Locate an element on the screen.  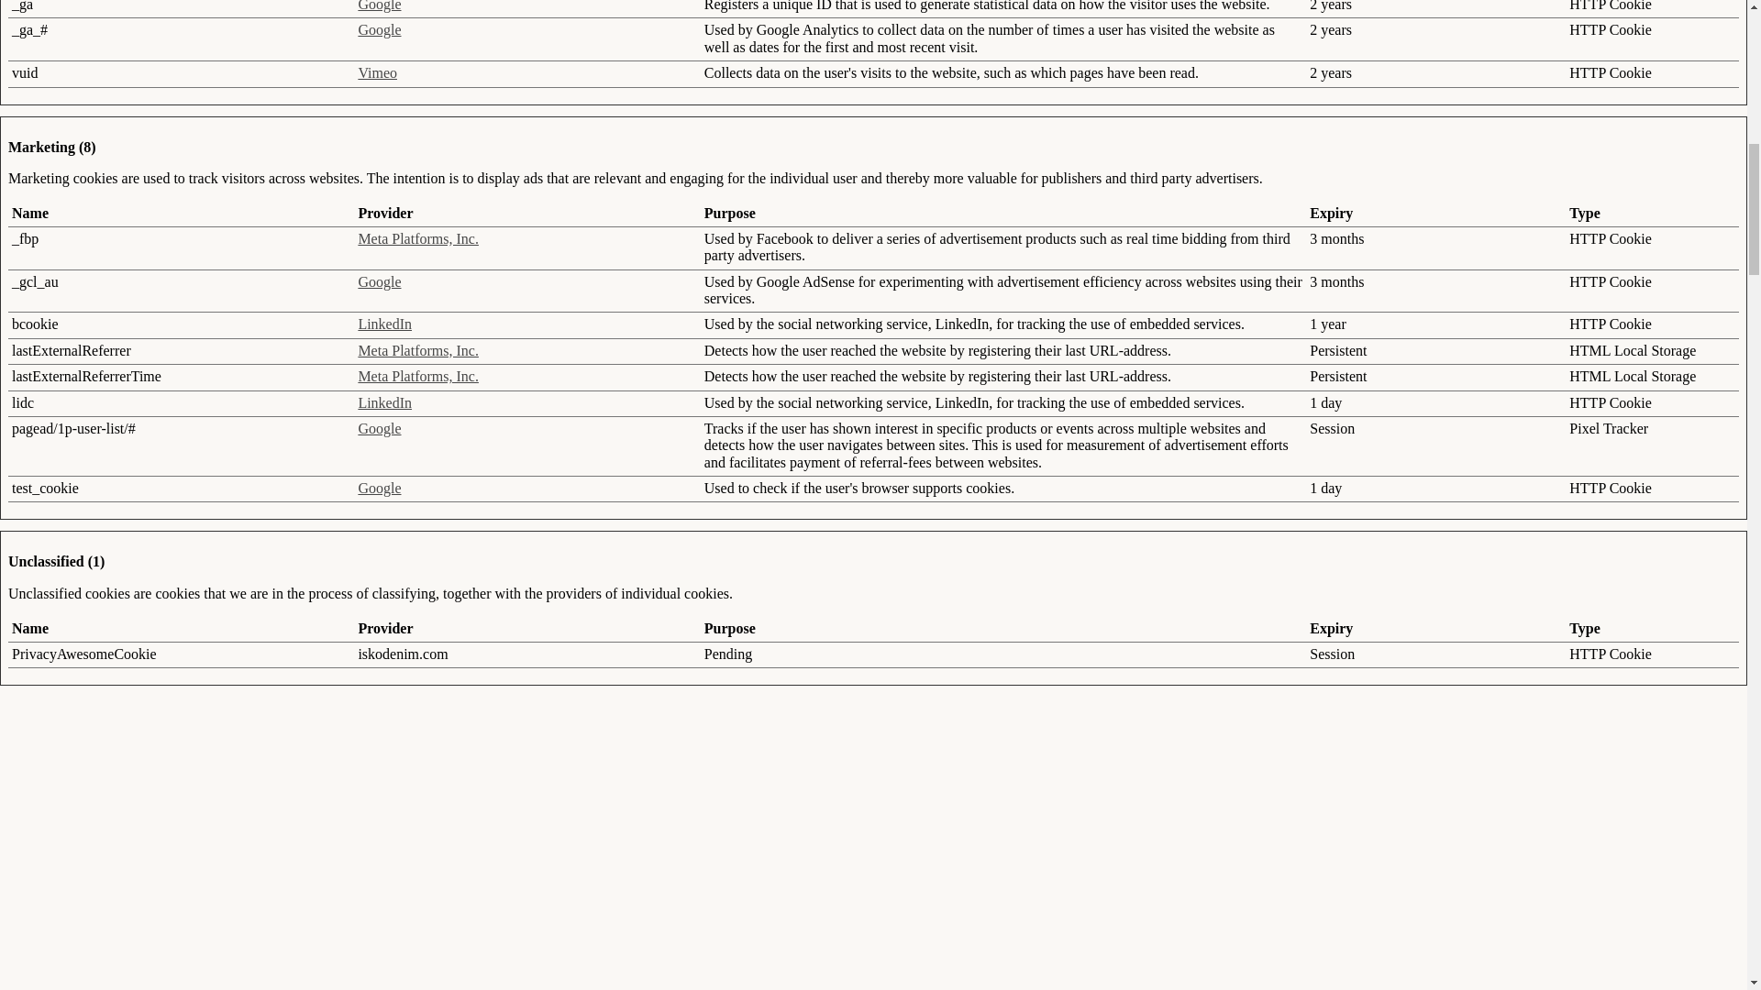
Meta Platforms, Inc. is located at coordinates (418, 376).